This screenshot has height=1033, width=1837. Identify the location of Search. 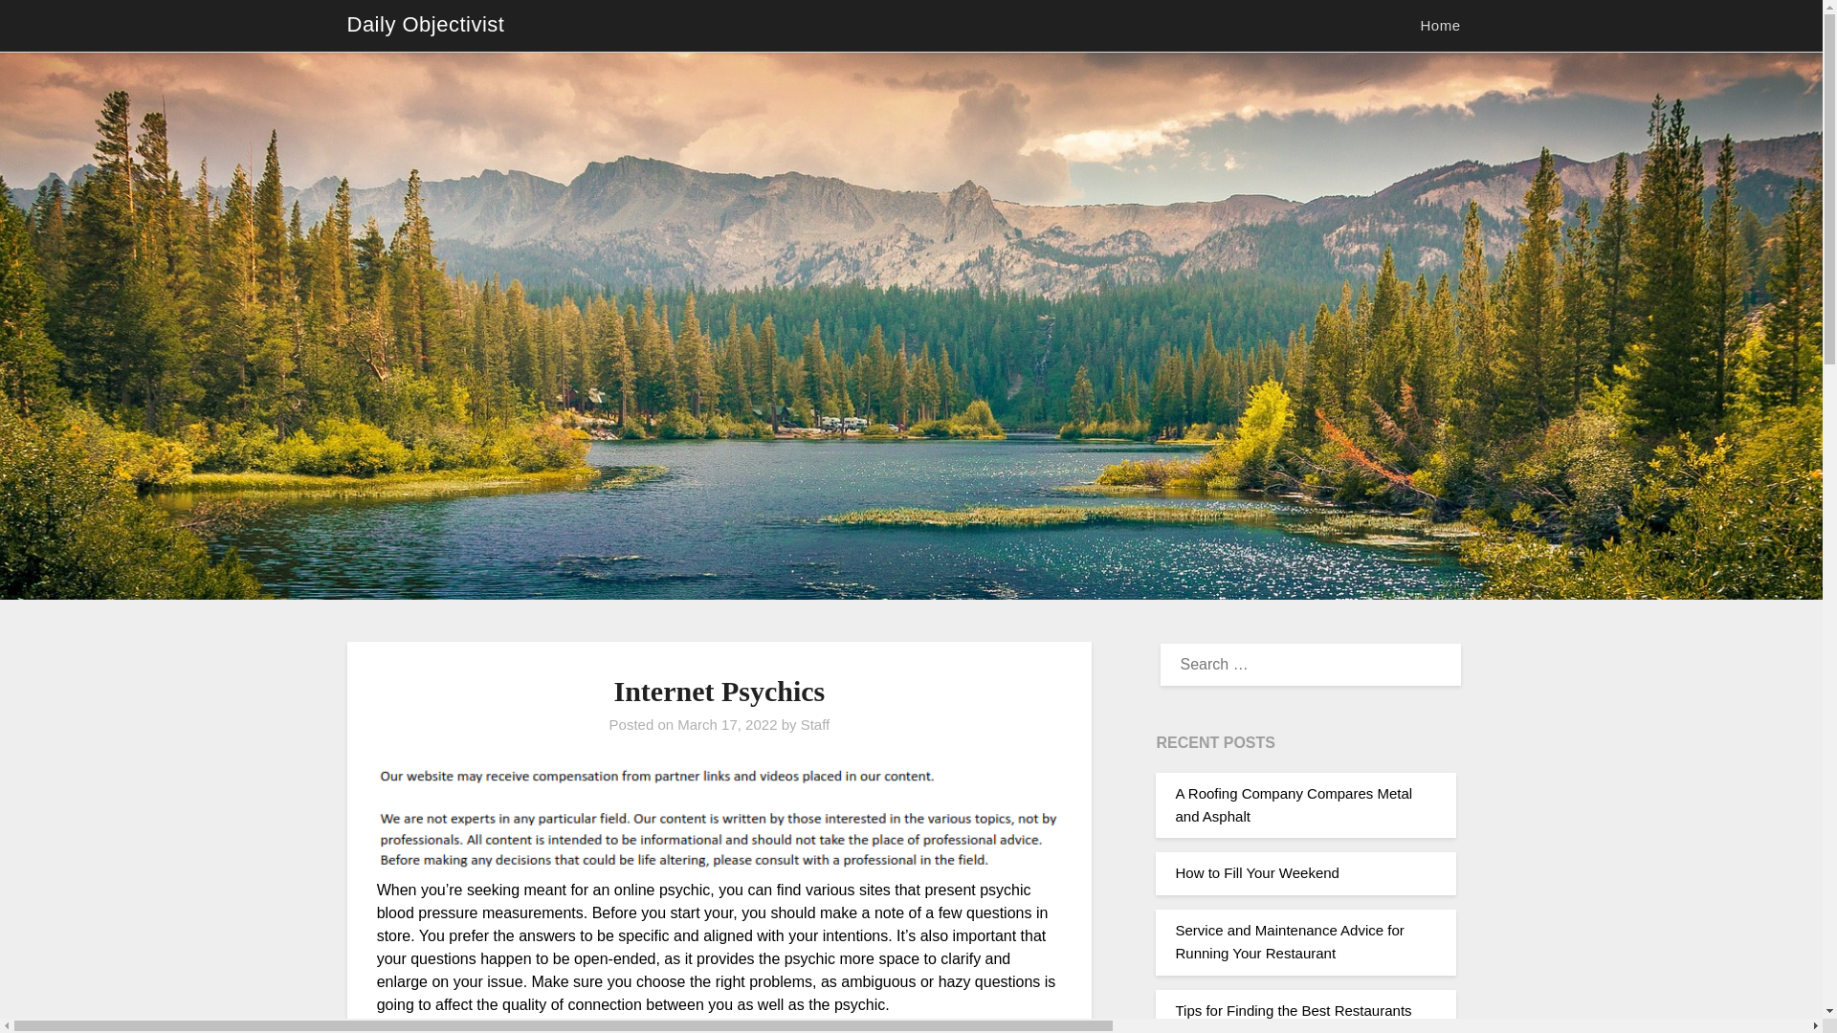
(48, 28).